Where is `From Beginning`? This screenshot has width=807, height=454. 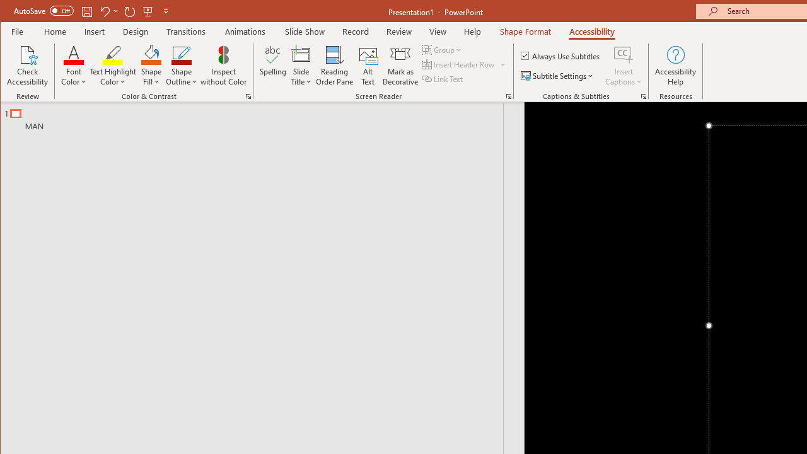 From Beginning is located at coordinates (148, 11).